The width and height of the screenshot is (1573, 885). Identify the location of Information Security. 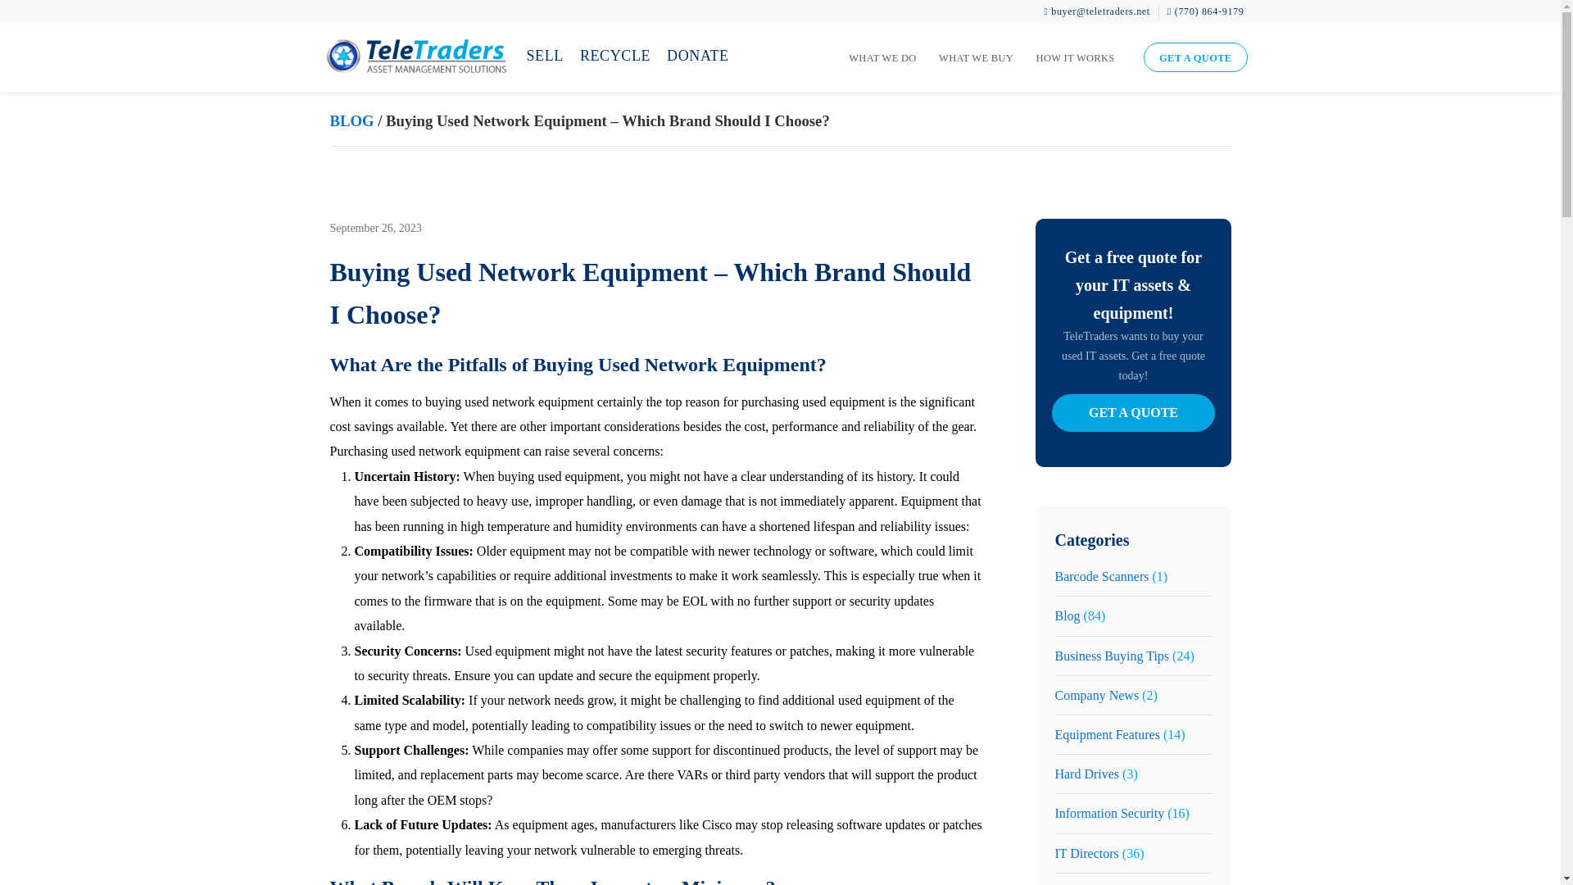
(1108, 813).